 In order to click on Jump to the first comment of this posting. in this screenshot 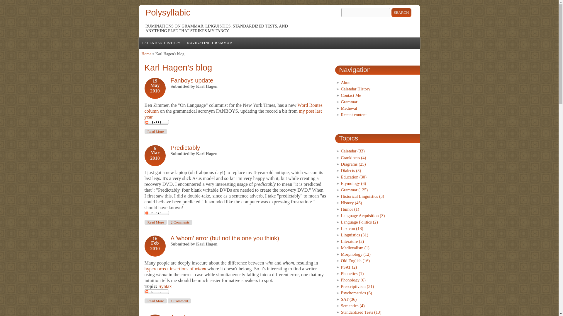, I will do `click(209, 43)`.